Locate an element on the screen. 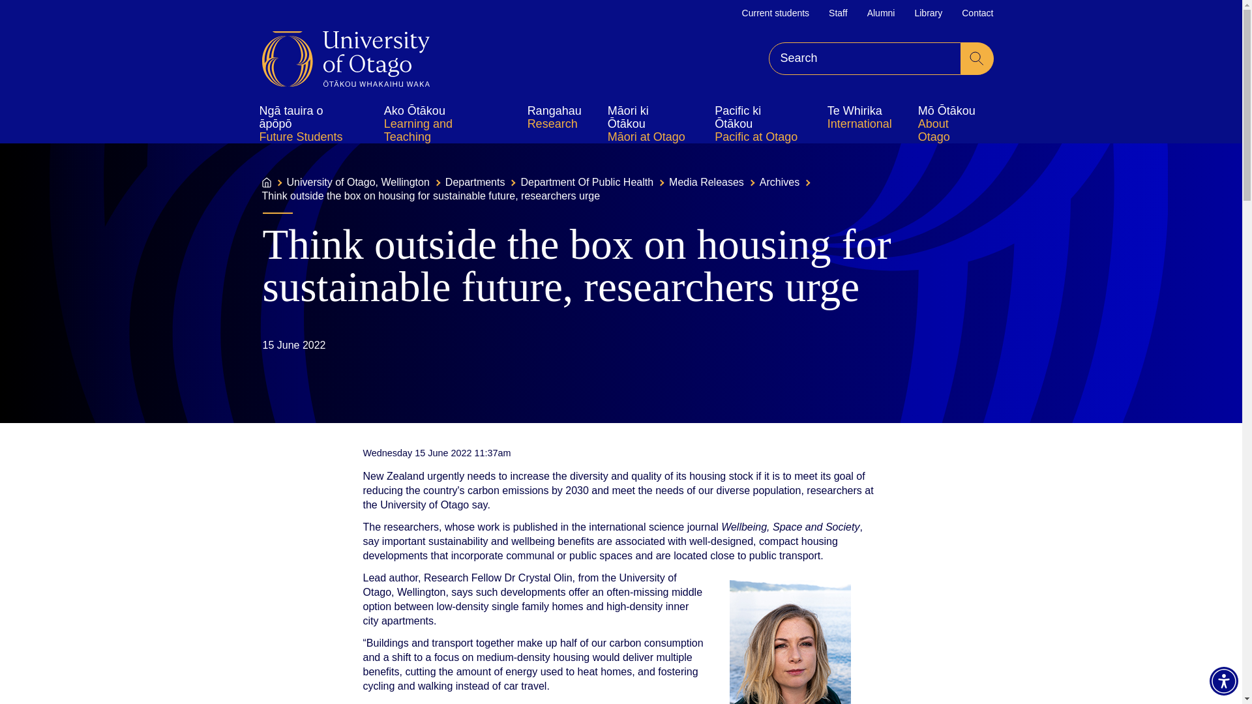  Library is located at coordinates (928, 13).